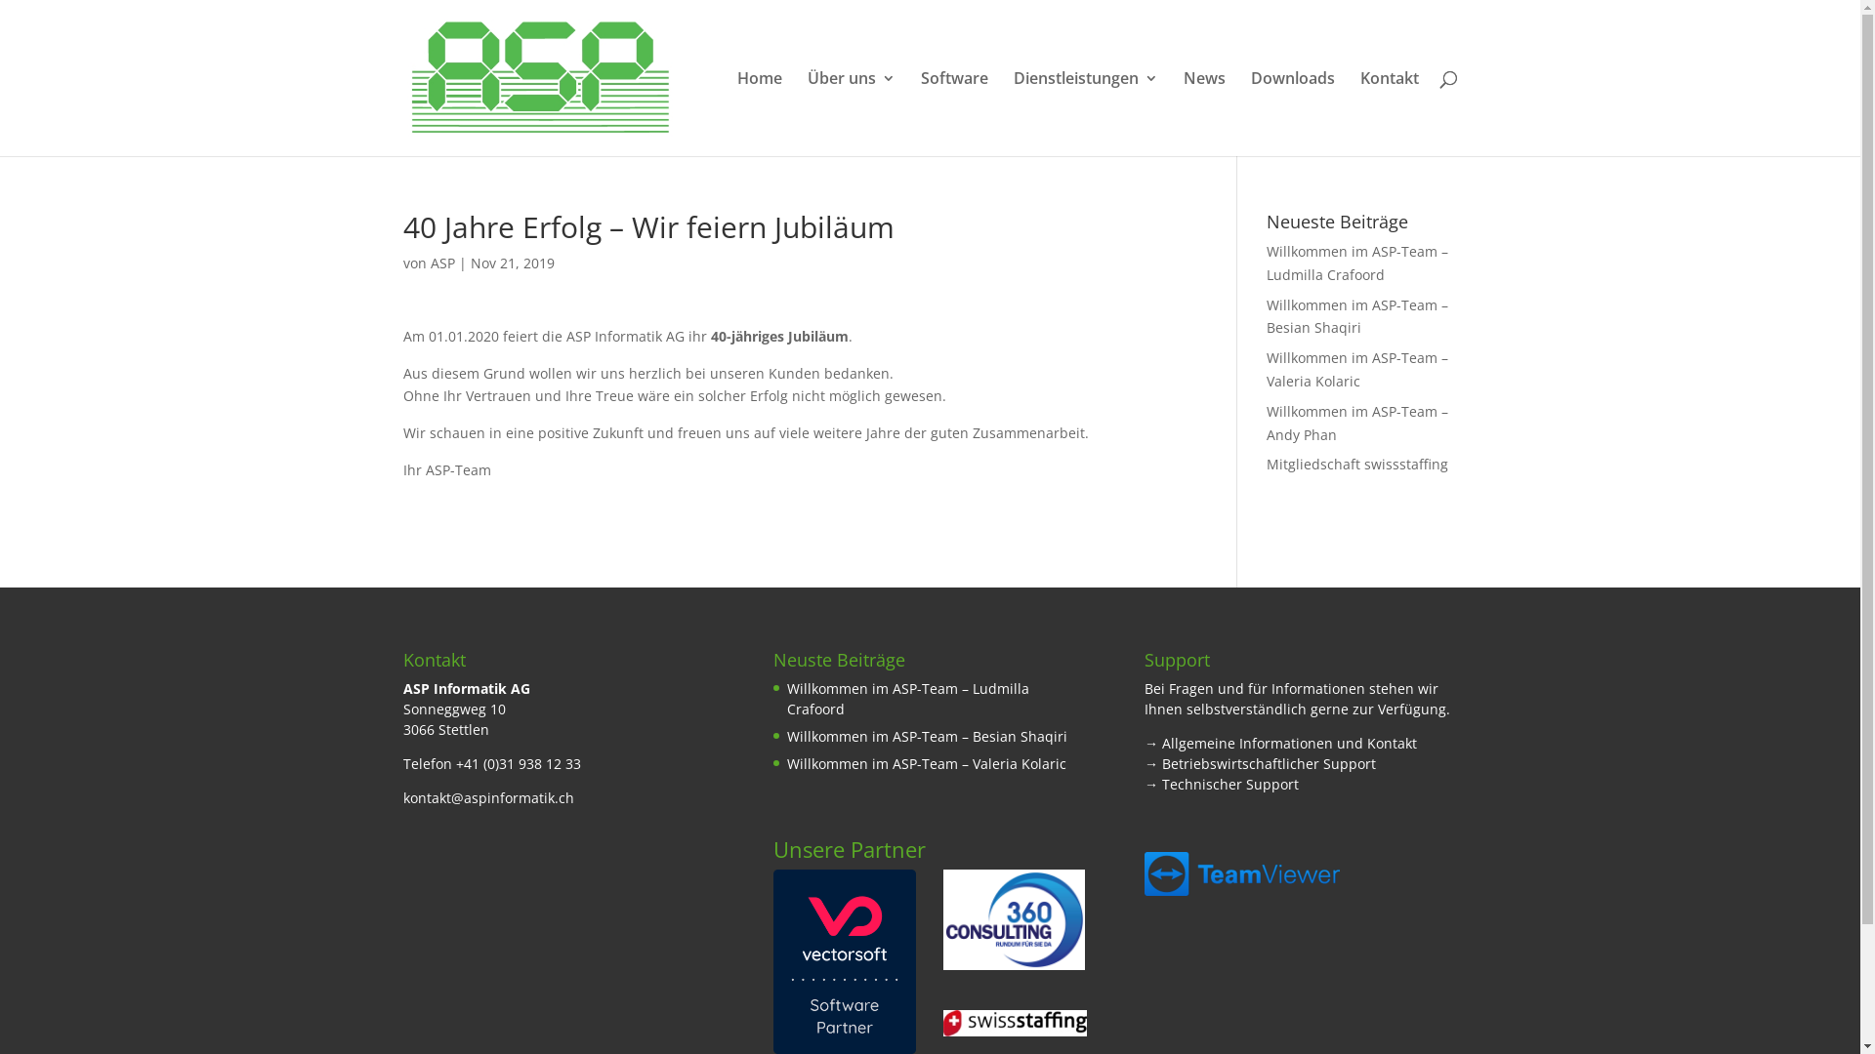 The image size is (1875, 1054). What do you see at coordinates (1292, 113) in the screenshot?
I see `Downloads` at bounding box center [1292, 113].